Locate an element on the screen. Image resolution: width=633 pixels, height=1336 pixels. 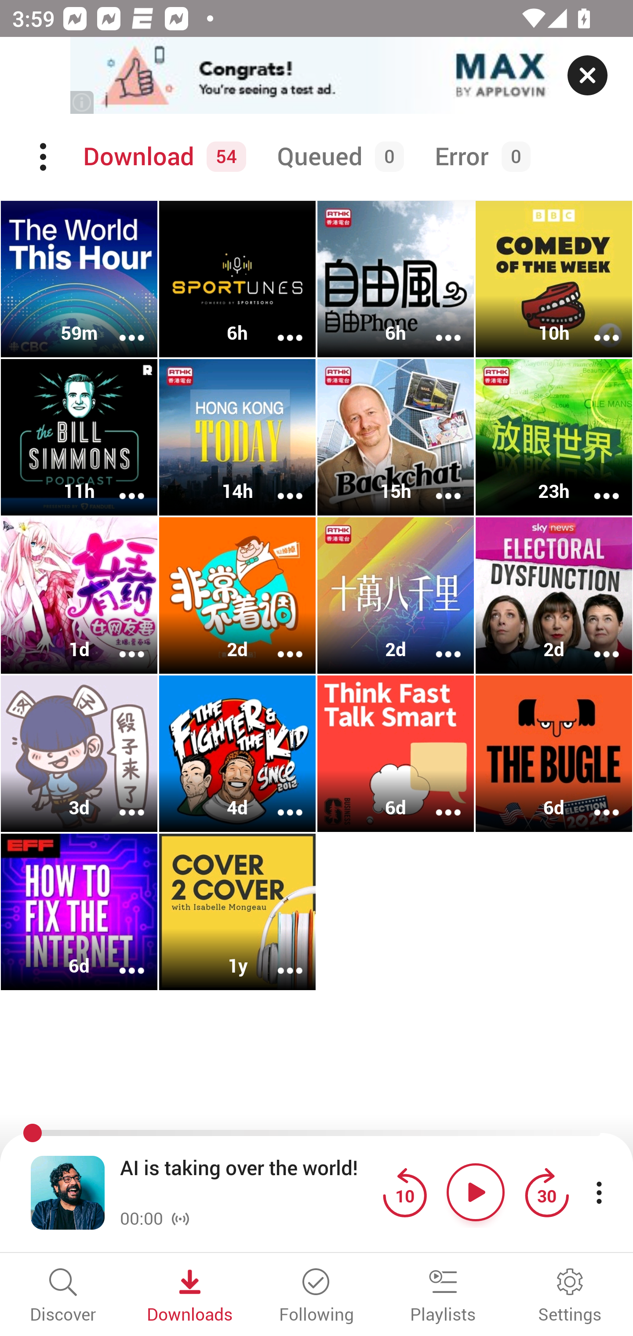
More options is located at coordinates (120, 802).